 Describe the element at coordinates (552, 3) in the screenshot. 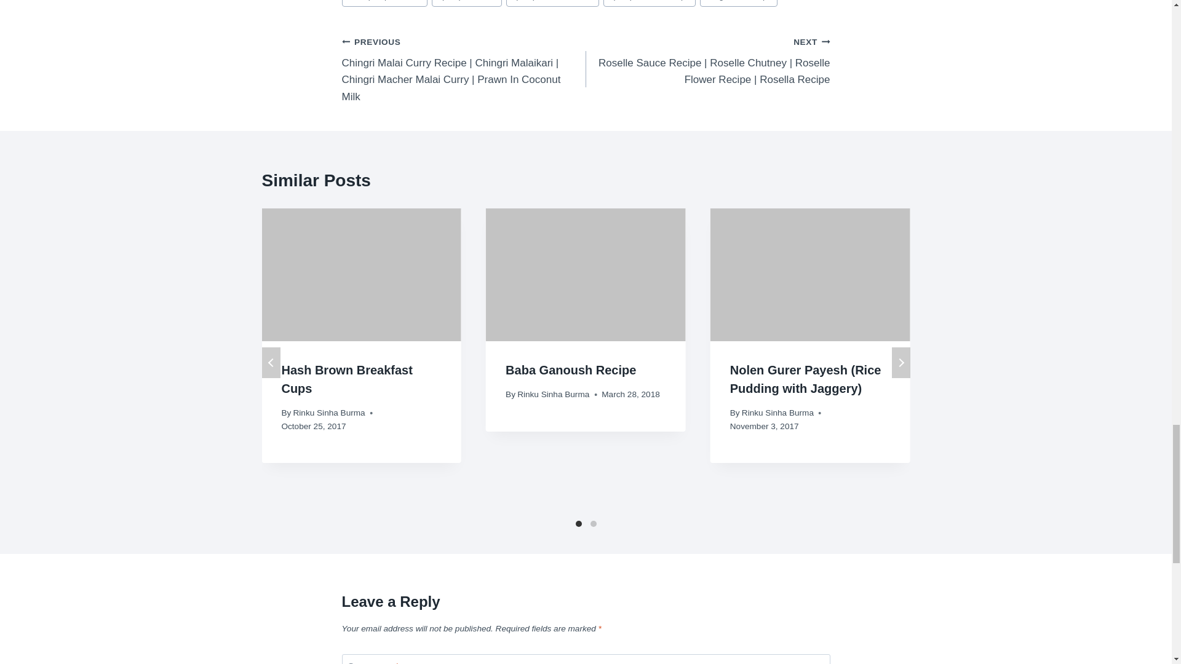

I see `pumpkinflowerfritters` at that location.